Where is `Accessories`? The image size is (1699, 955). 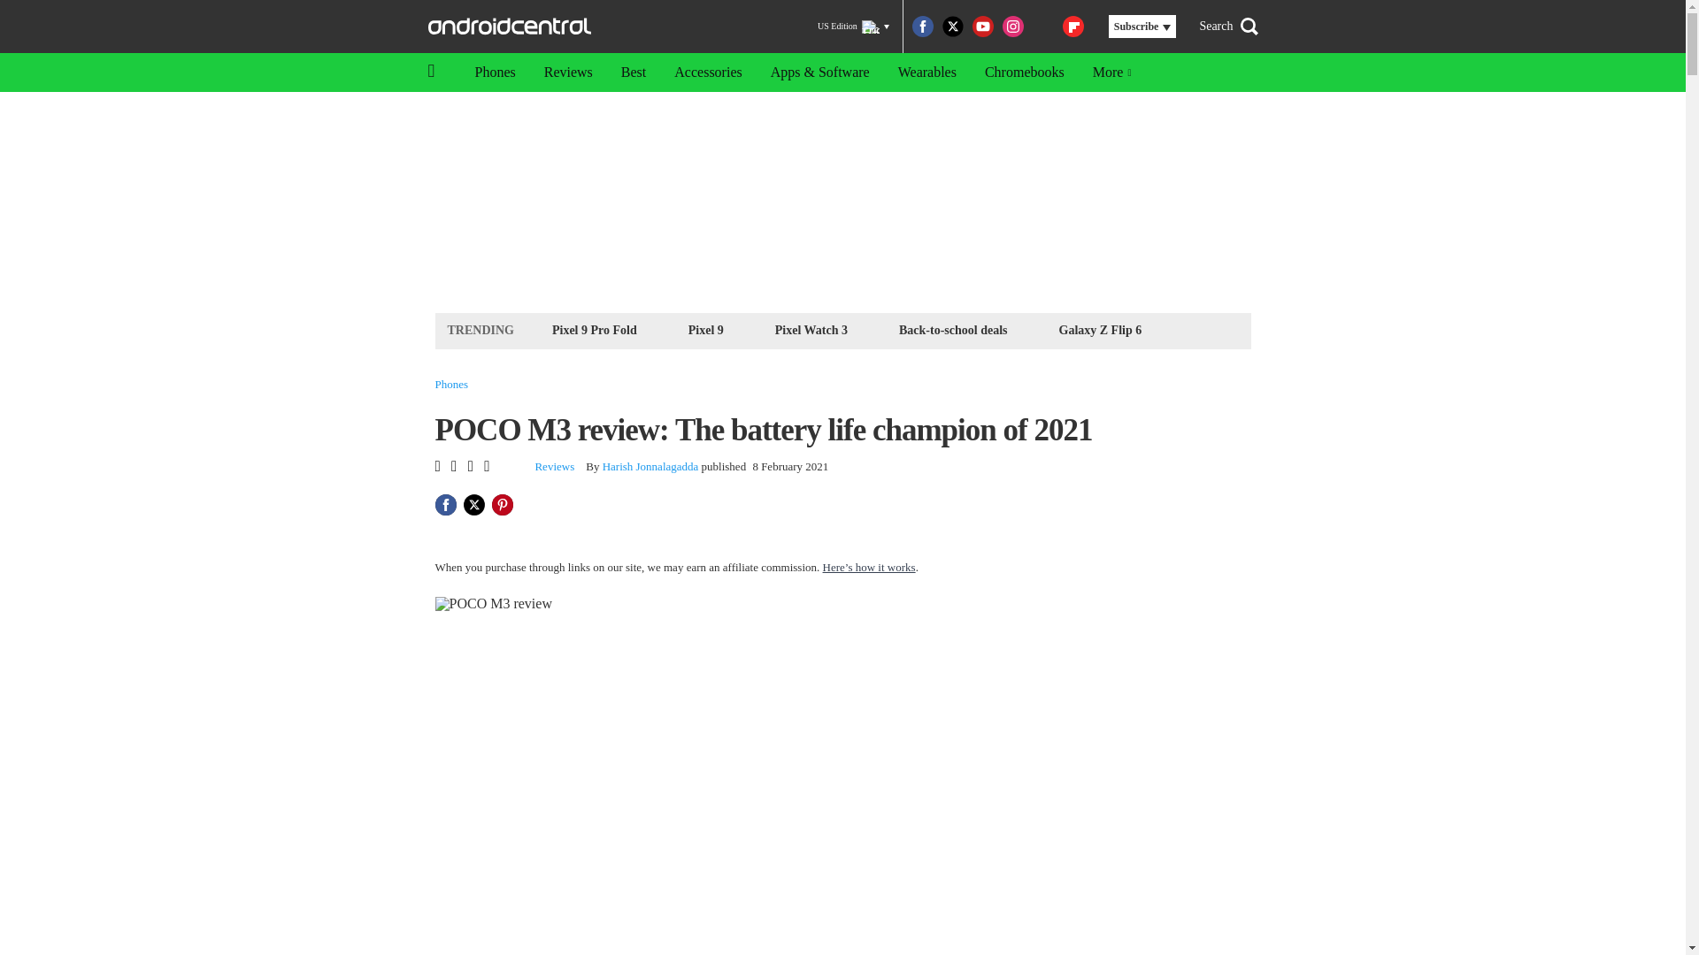
Accessories is located at coordinates (708, 73).